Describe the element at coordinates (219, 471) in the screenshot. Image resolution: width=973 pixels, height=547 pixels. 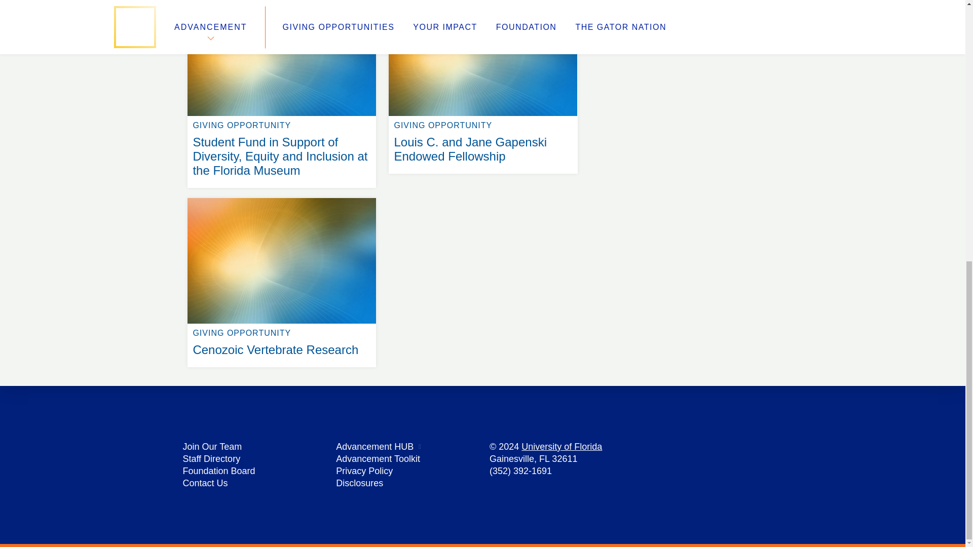
I see `Advancement HUB` at that location.